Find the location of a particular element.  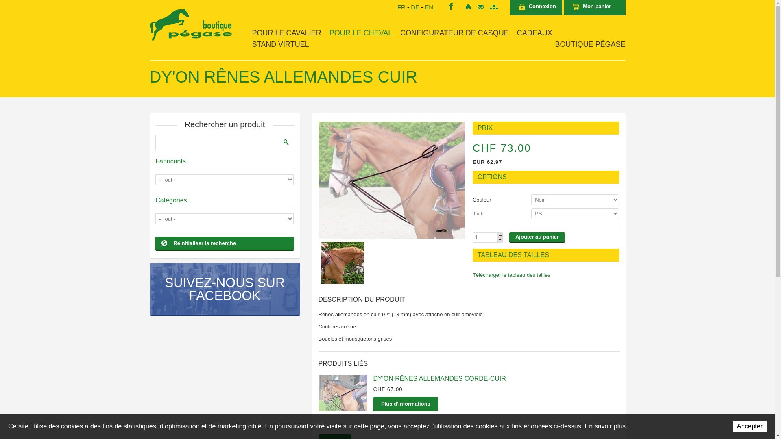

Accueil is located at coordinates (468, 7).